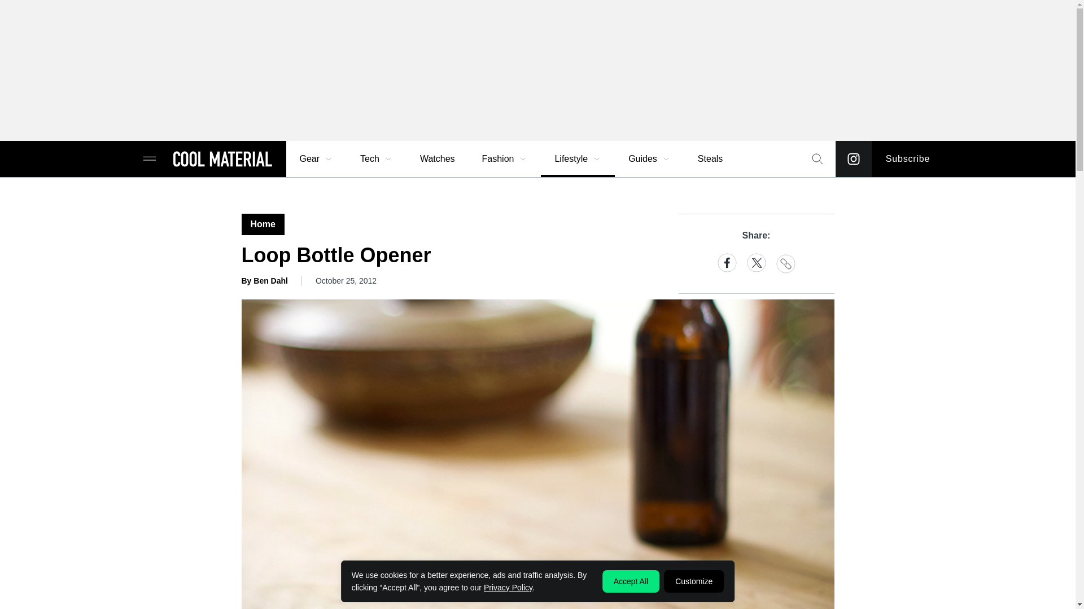 This screenshot has width=1084, height=609. What do you see at coordinates (508, 587) in the screenshot?
I see `Privacy Policy` at bounding box center [508, 587].